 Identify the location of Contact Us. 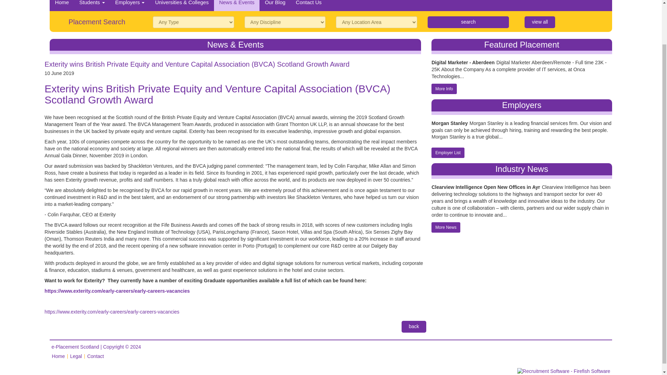
(308, 6).